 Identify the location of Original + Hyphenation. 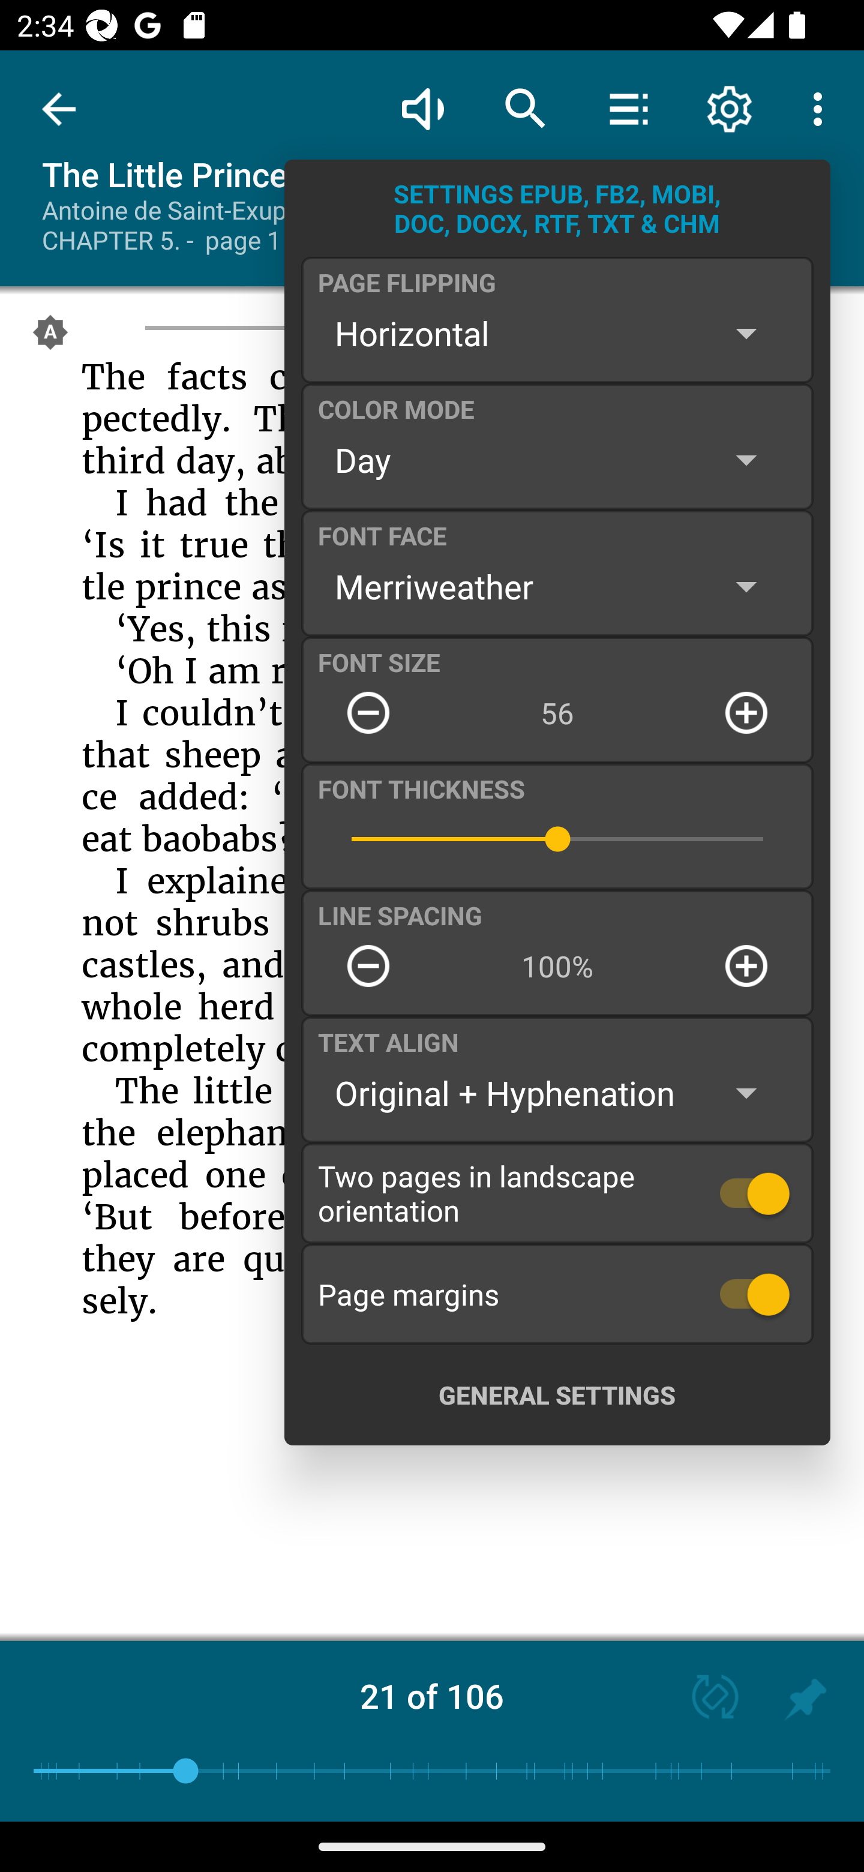
(557, 1093).